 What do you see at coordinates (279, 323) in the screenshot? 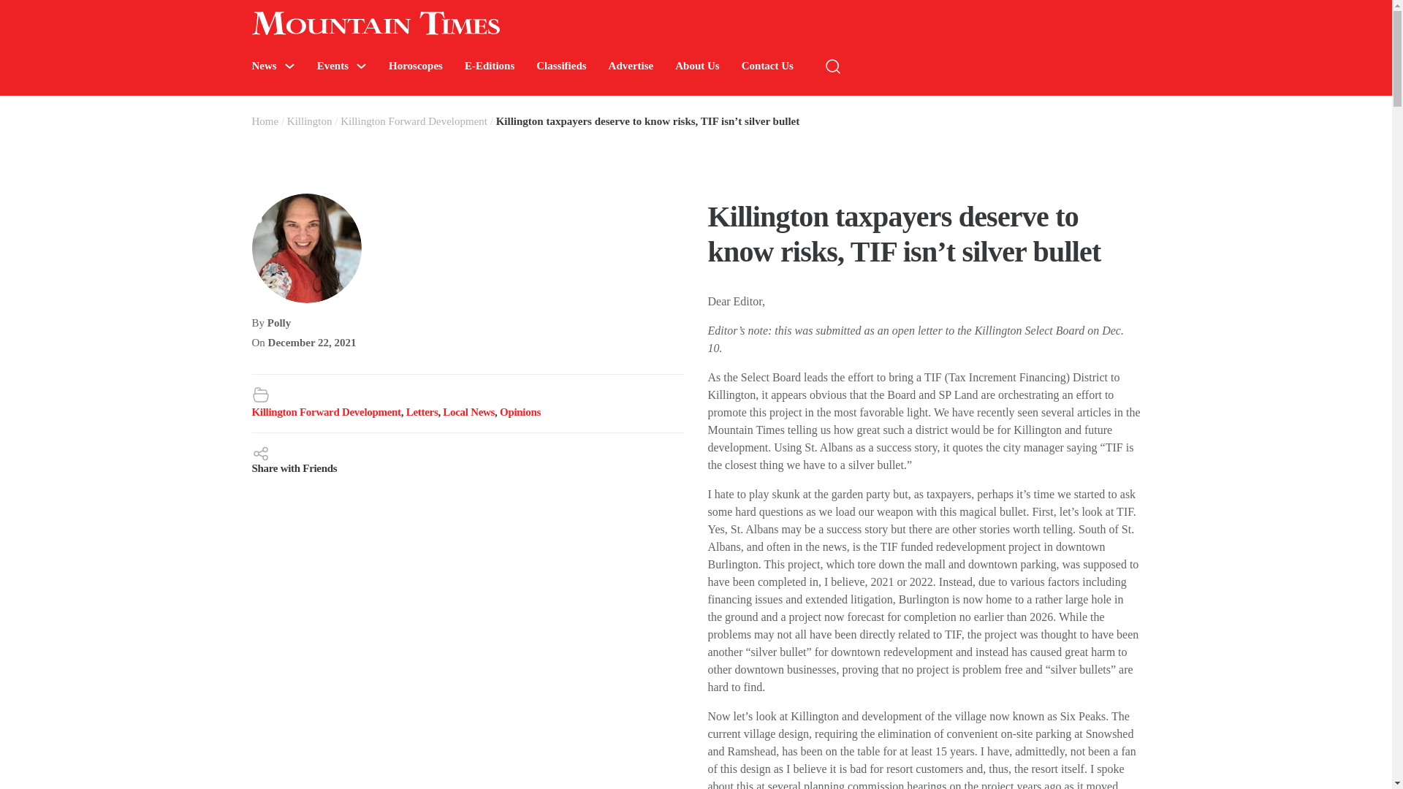
I see `Polly` at bounding box center [279, 323].